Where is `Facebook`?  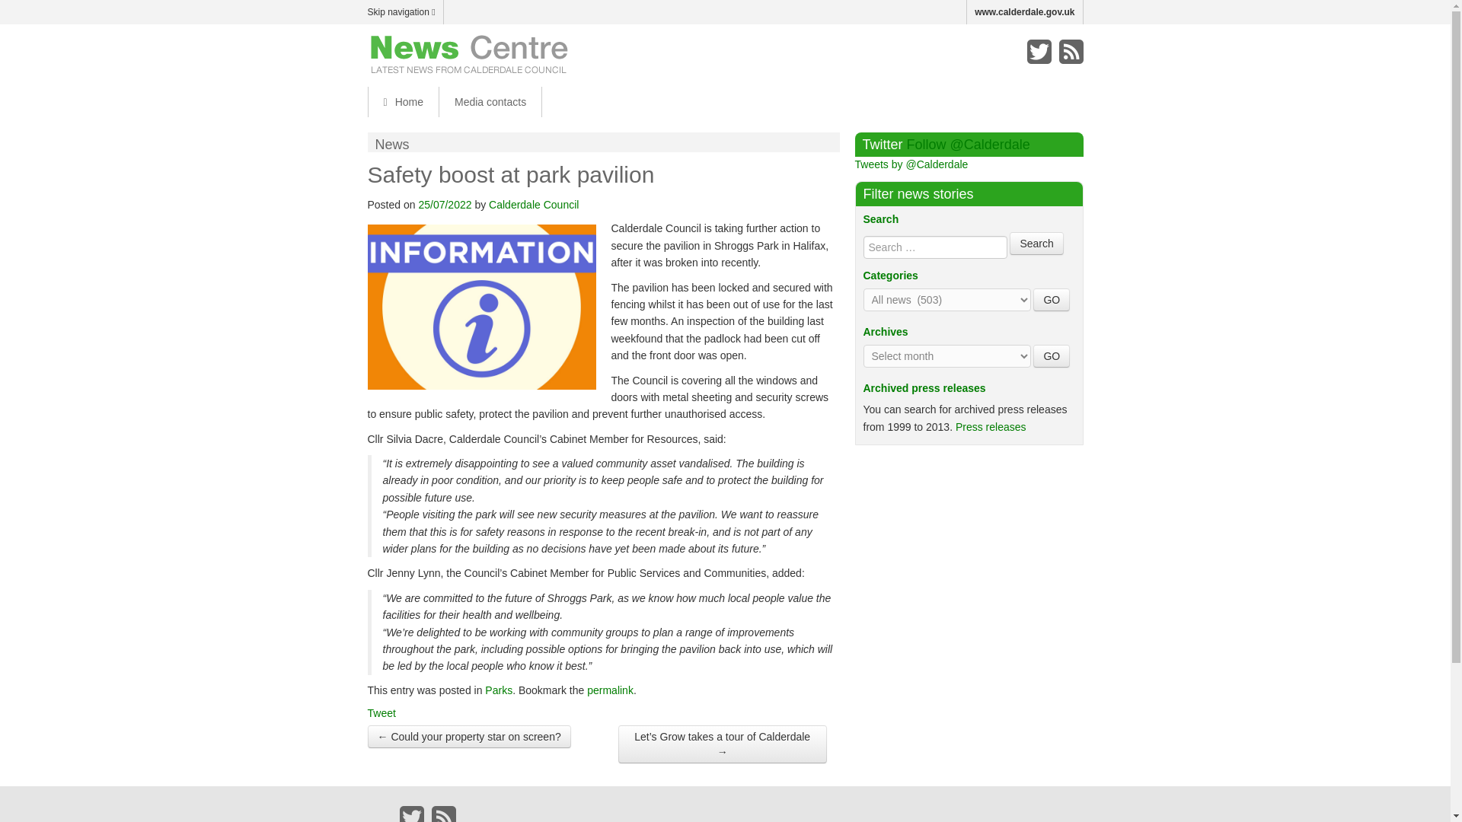 Facebook is located at coordinates (1007, 52).